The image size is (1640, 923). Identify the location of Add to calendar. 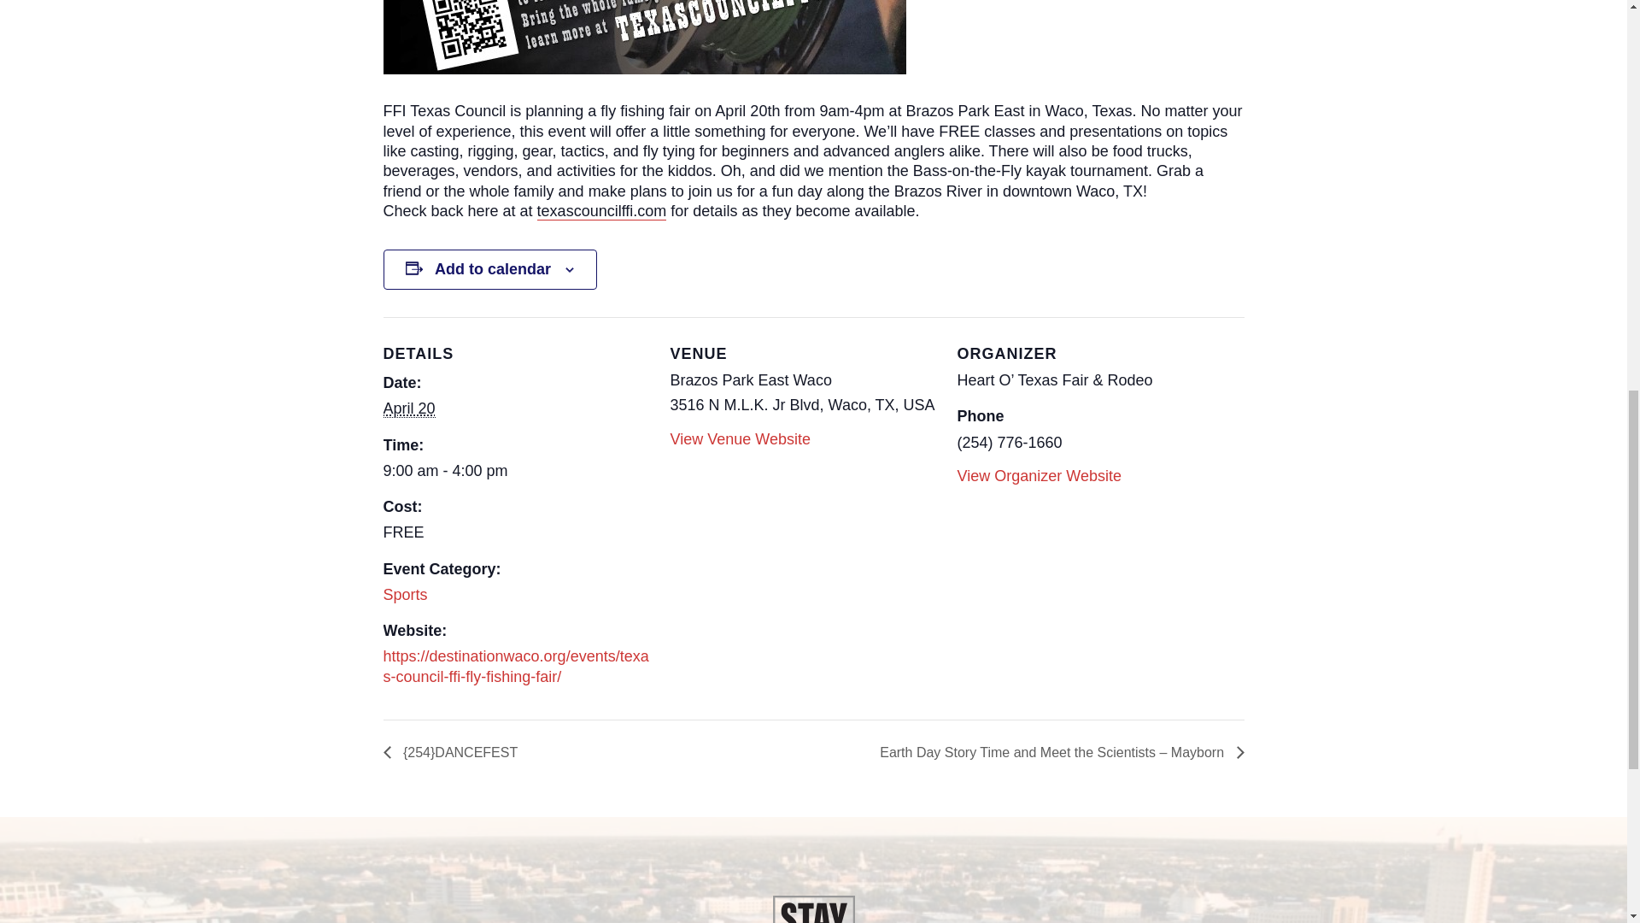
(492, 269).